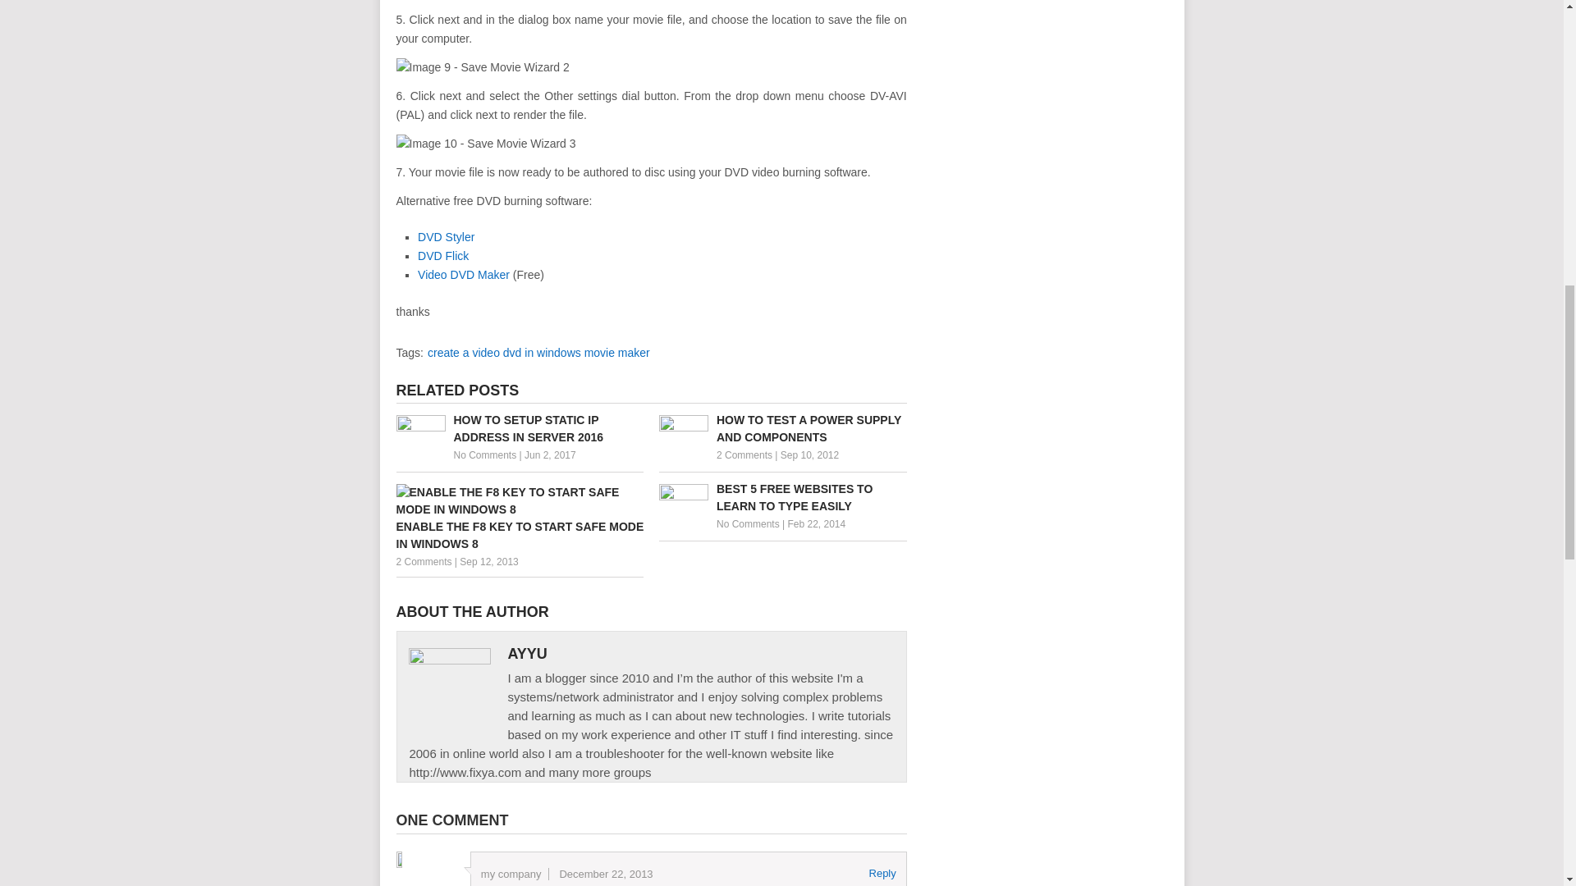 Image resolution: width=1576 pixels, height=886 pixels. What do you see at coordinates (538, 353) in the screenshot?
I see `create a video dvd in windows movie maker` at bounding box center [538, 353].